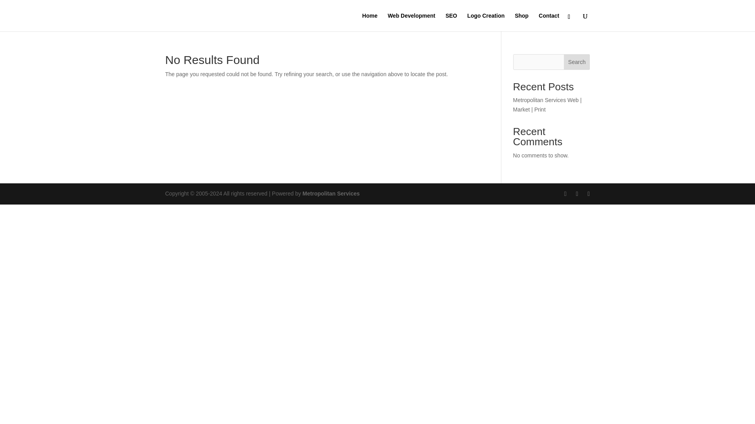 The height and width of the screenshot is (424, 755). Describe the element at coordinates (331, 193) in the screenshot. I see `Metropolitan Services` at that location.